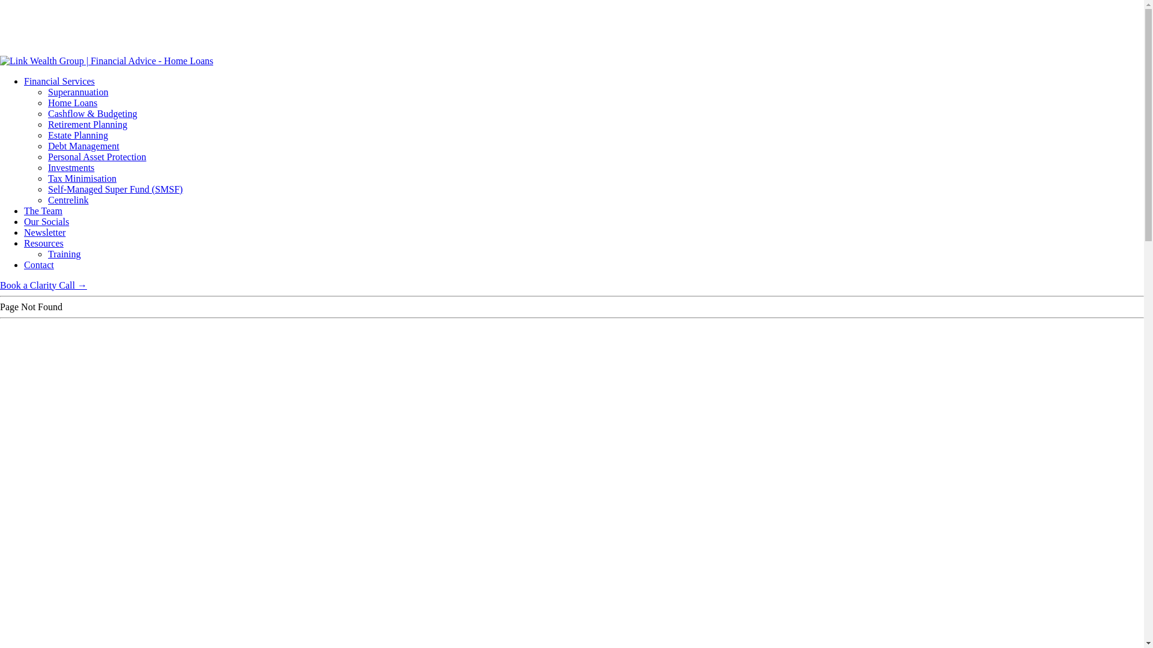 The image size is (1153, 648). Describe the element at coordinates (43, 211) in the screenshot. I see `The Team` at that location.